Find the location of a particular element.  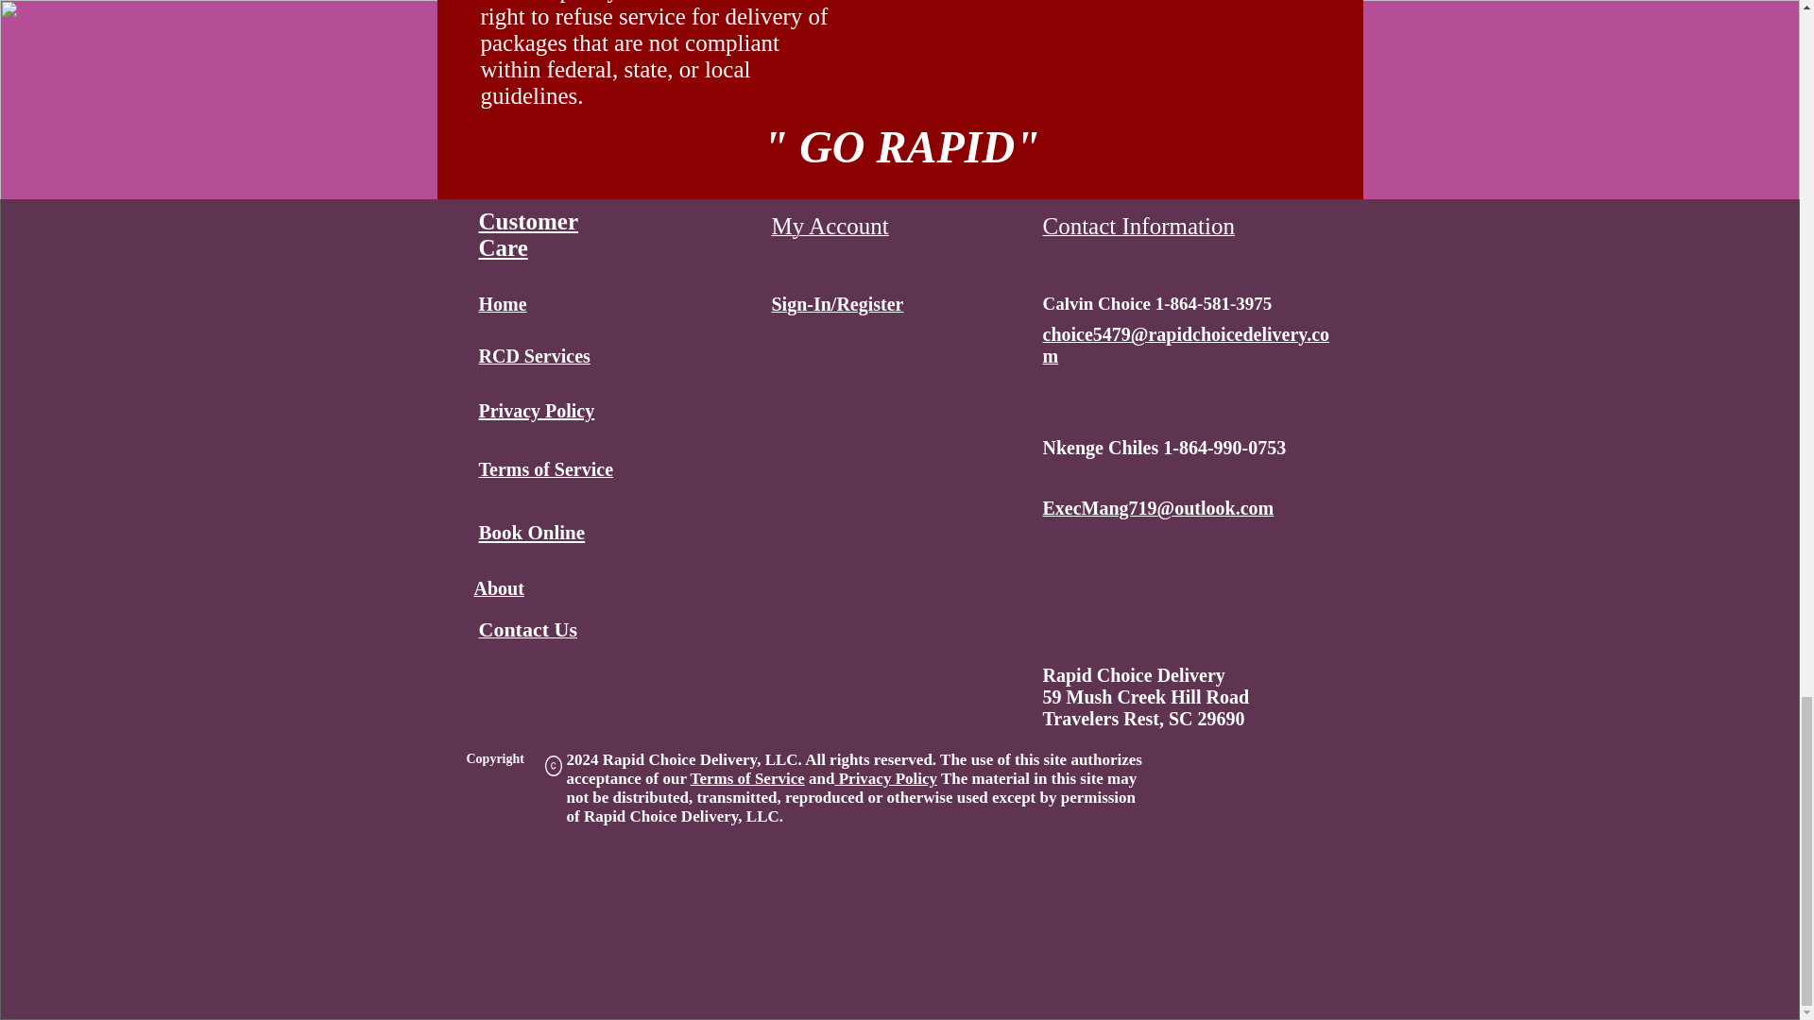

Terms of Service is located at coordinates (748, 778).